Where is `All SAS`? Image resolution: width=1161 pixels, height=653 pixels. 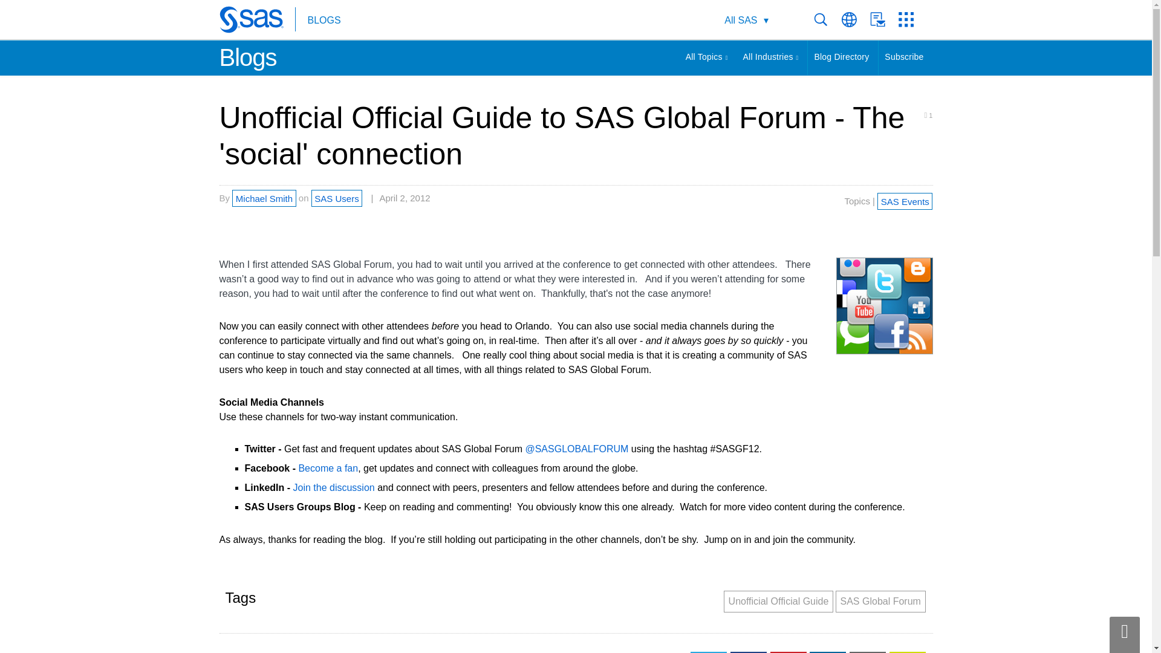 All SAS is located at coordinates (746, 21).